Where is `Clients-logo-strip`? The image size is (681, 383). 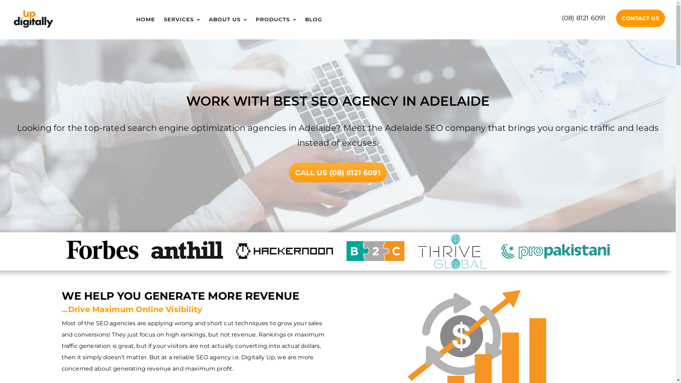
Clients-logo-strip is located at coordinates (338, 251).